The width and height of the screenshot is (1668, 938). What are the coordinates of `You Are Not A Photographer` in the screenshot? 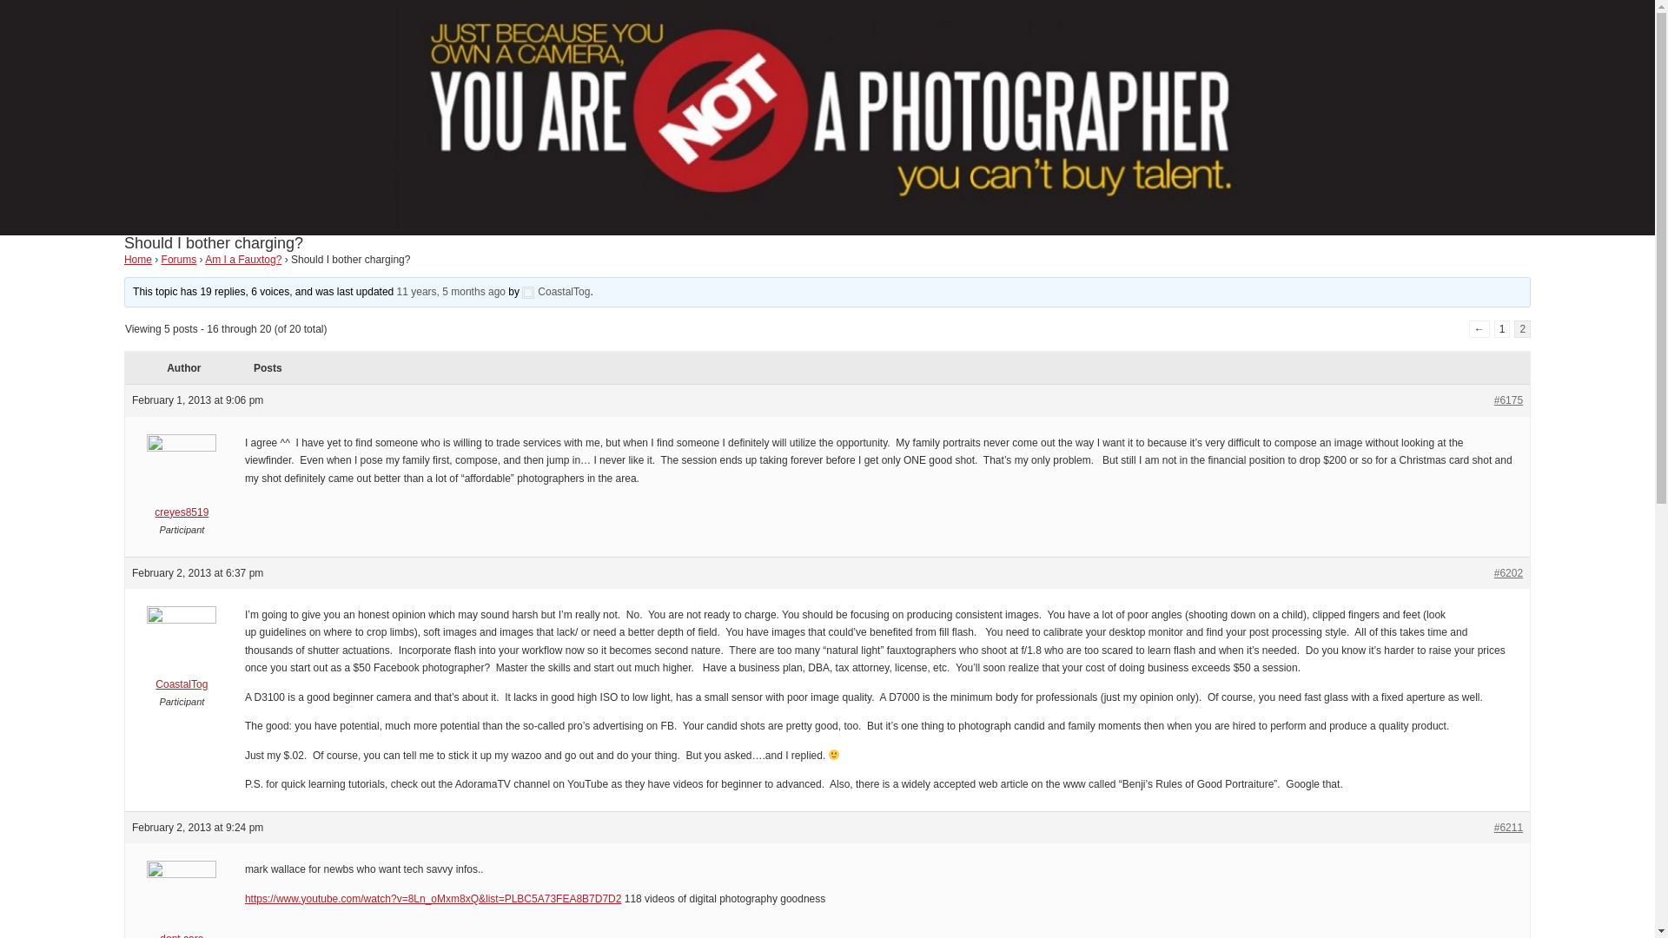 It's located at (826, 226).